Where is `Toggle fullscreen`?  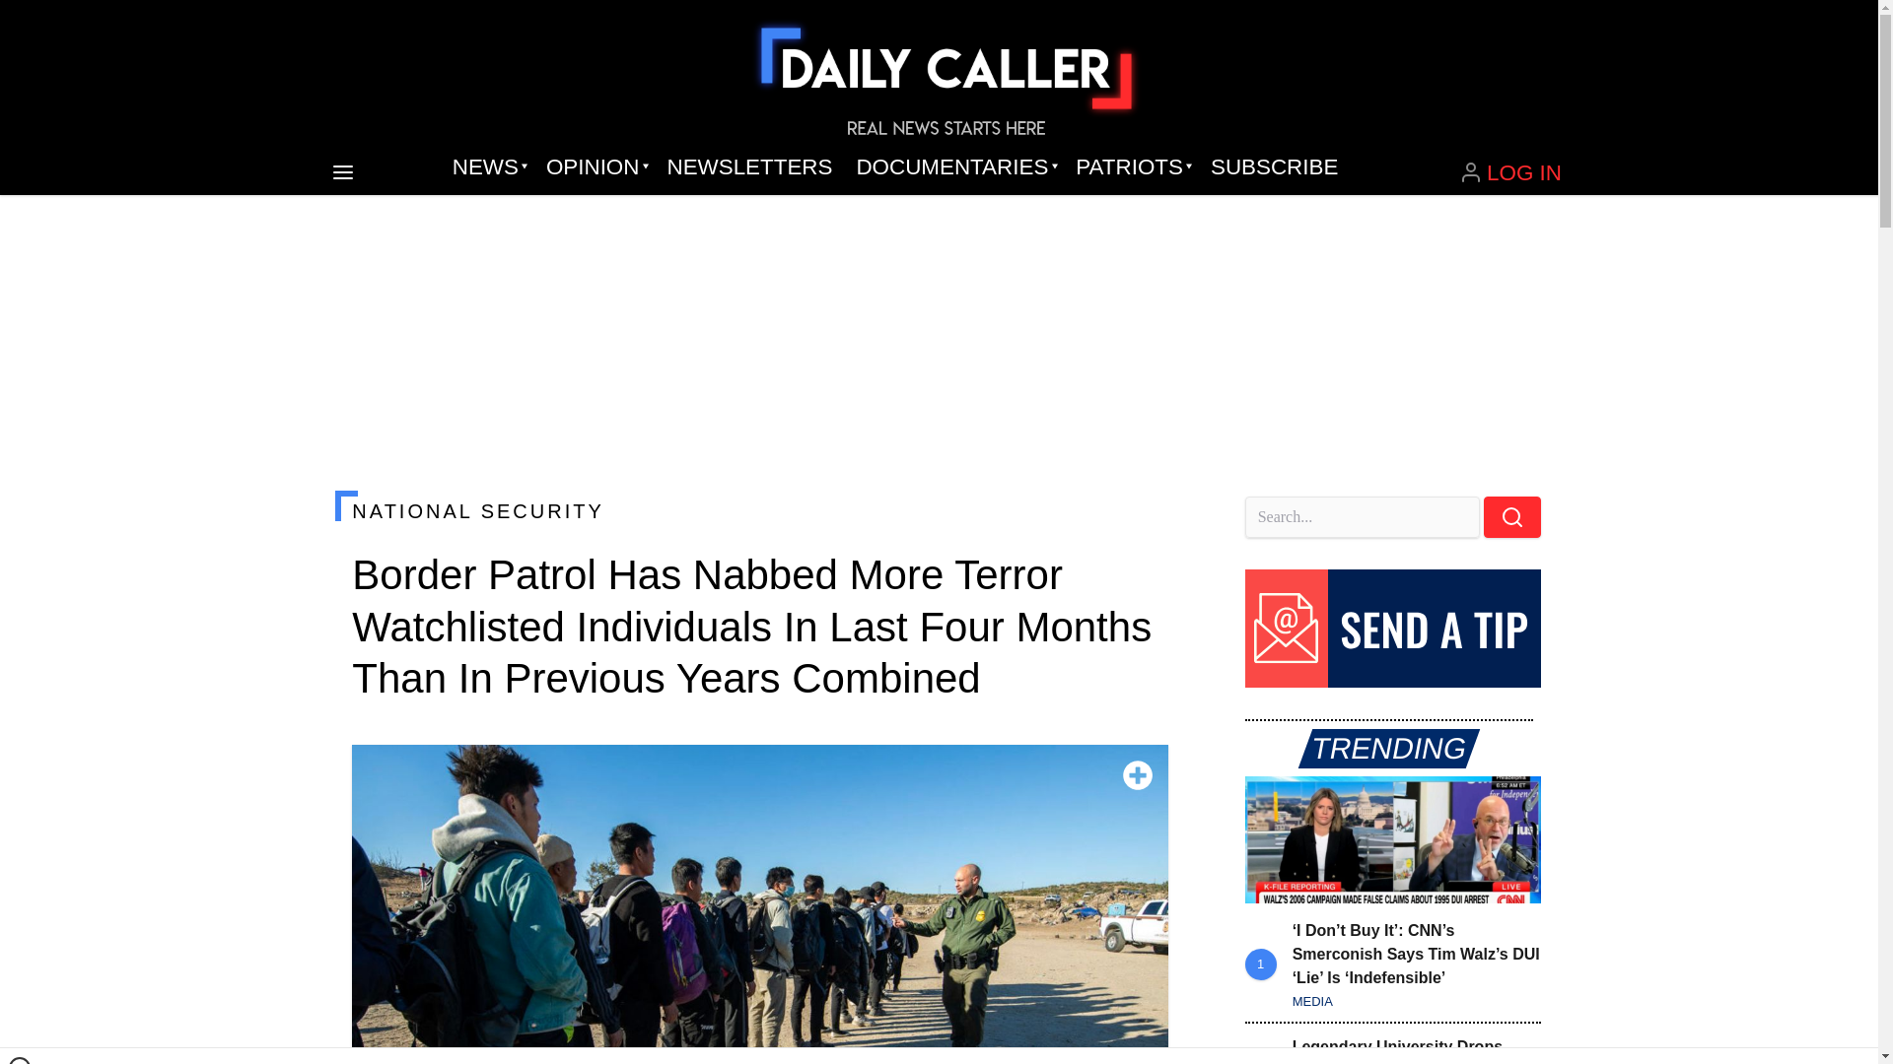
Toggle fullscreen is located at coordinates (1138, 775).